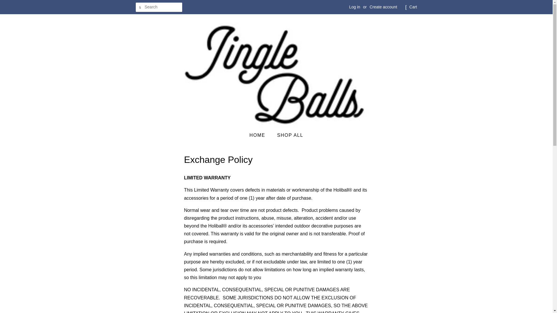 The image size is (557, 313). What do you see at coordinates (413, 7) in the screenshot?
I see `Cart` at bounding box center [413, 7].